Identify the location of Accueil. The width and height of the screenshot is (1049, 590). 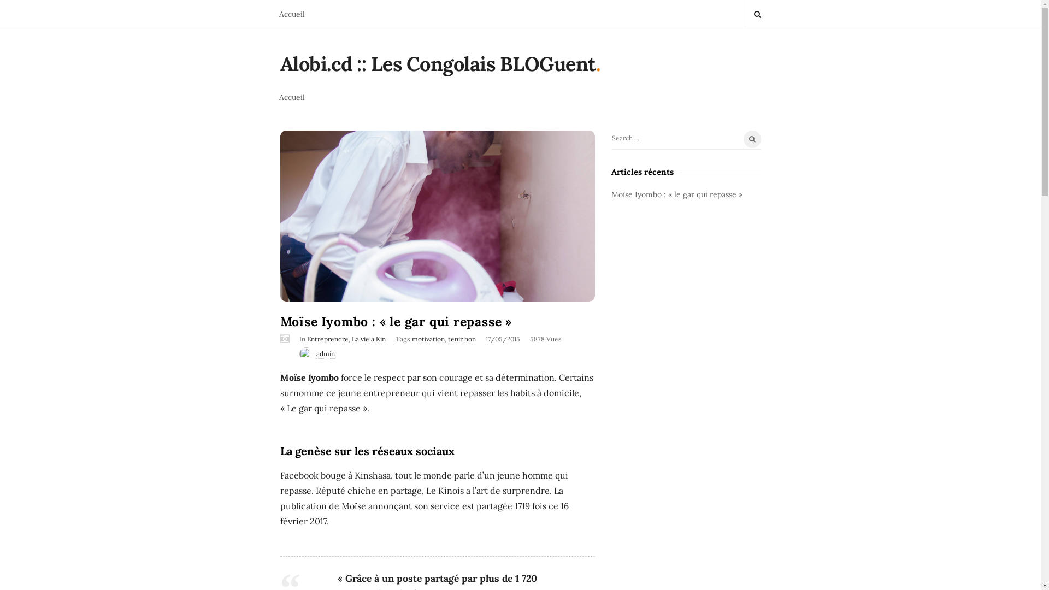
(292, 13).